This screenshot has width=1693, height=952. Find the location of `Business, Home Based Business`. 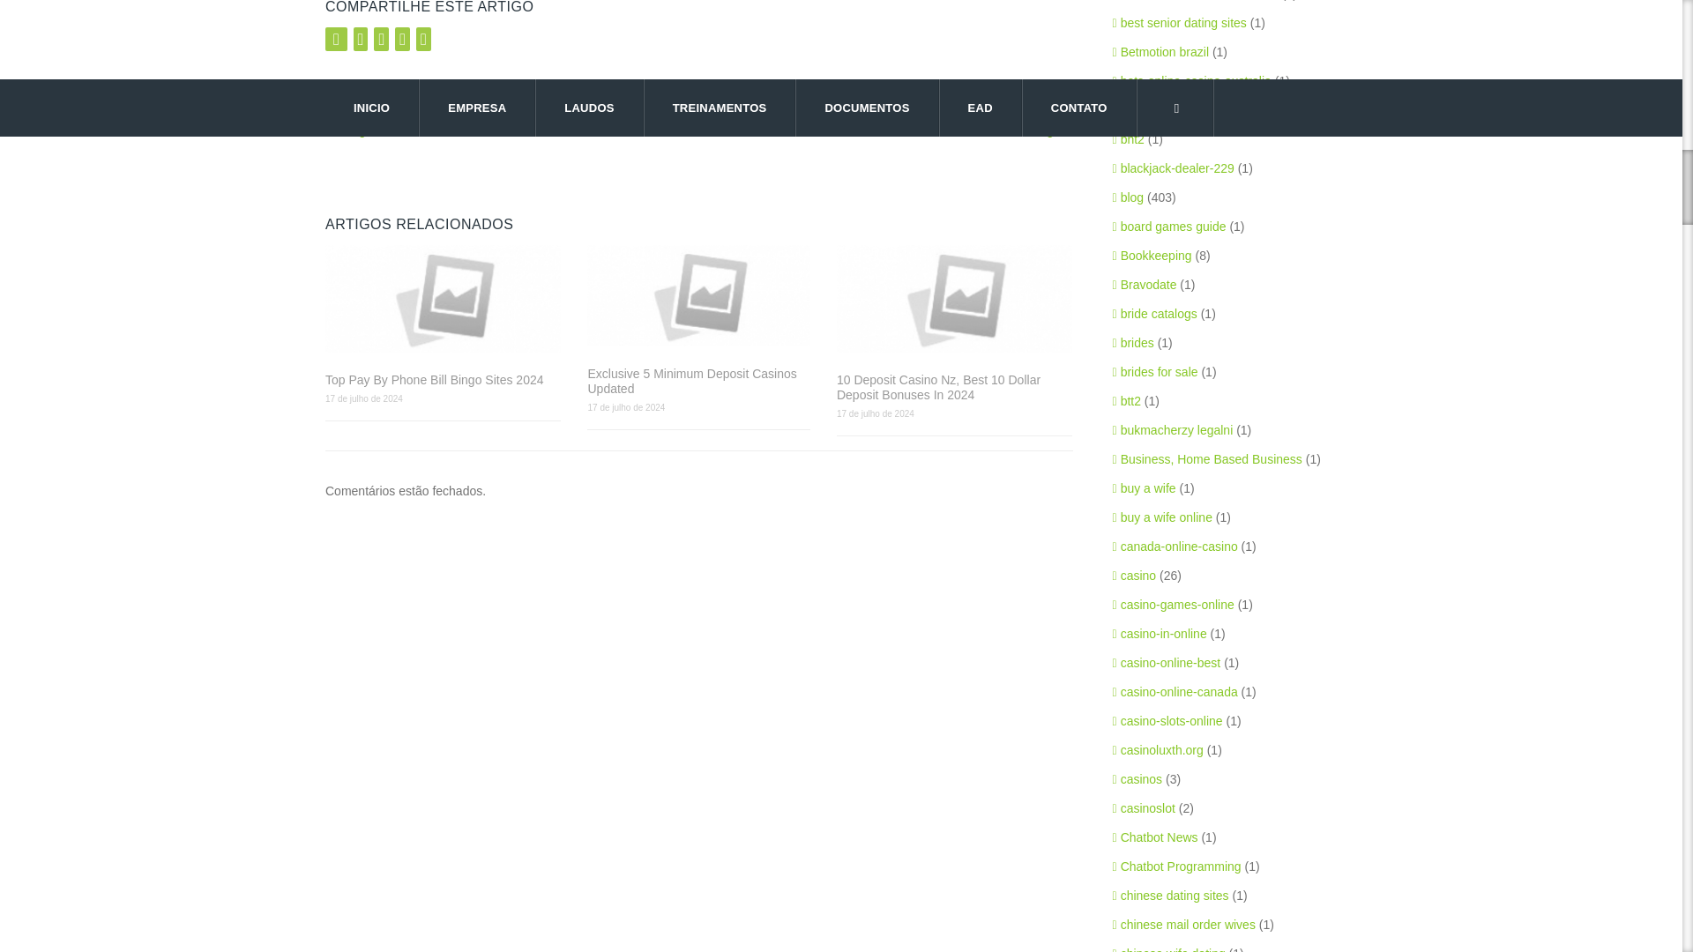

Business, Home Based Business is located at coordinates (1206, 459).